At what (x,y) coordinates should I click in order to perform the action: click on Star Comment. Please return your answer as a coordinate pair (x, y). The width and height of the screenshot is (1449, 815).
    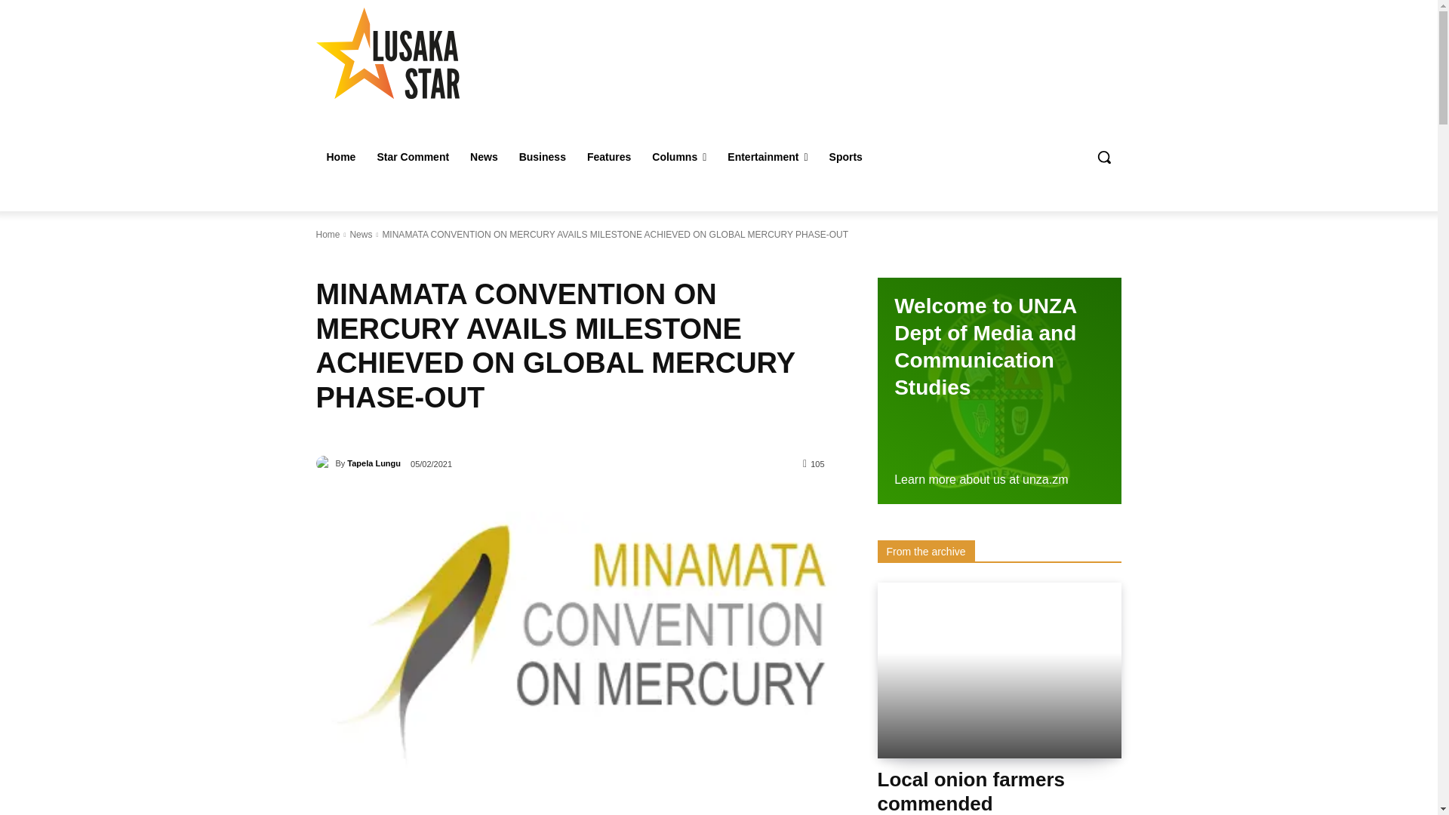
    Looking at the image, I should click on (412, 157).